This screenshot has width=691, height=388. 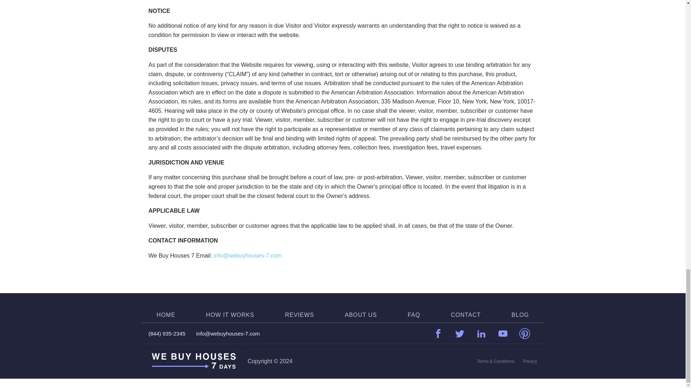 What do you see at coordinates (520, 315) in the screenshot?
I see `BLOG` at bounding box center [520, 315].